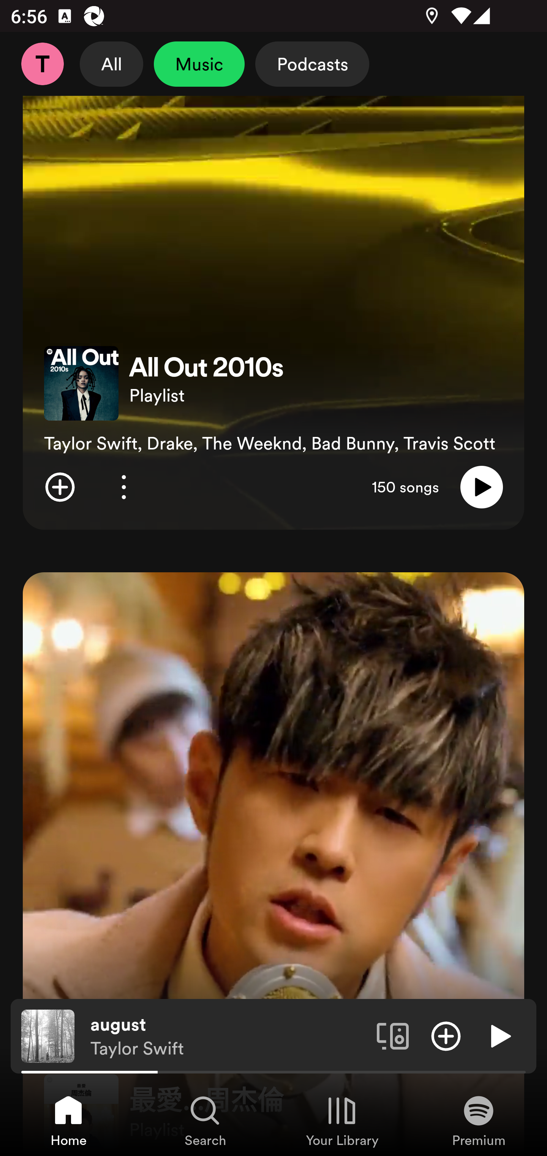 The height and width of the screenshot is (1156, 547). What do you see at coordinates (48, 1035) in the screenshot?
I see `The cover art of the currently playing track` at bounding box center [48, 1035].